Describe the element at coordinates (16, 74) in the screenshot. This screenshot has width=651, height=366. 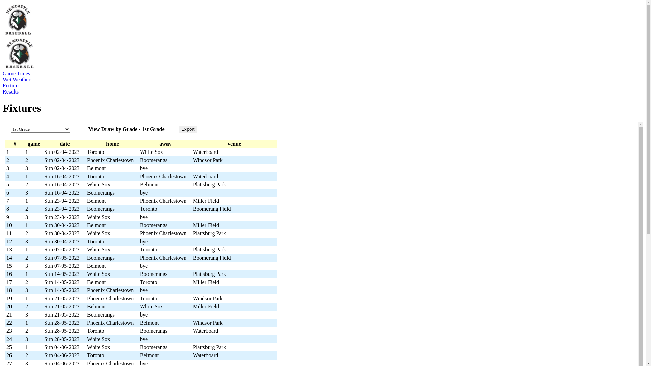
I see `Game Times` at that location.